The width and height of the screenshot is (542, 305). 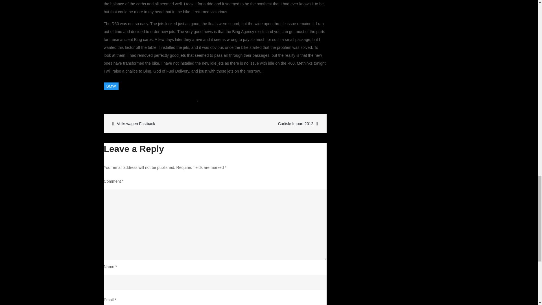 What do you see at coordinates (160, 124) in the screenshot?
I see `motorcycle` at bounding box center [160, 124].